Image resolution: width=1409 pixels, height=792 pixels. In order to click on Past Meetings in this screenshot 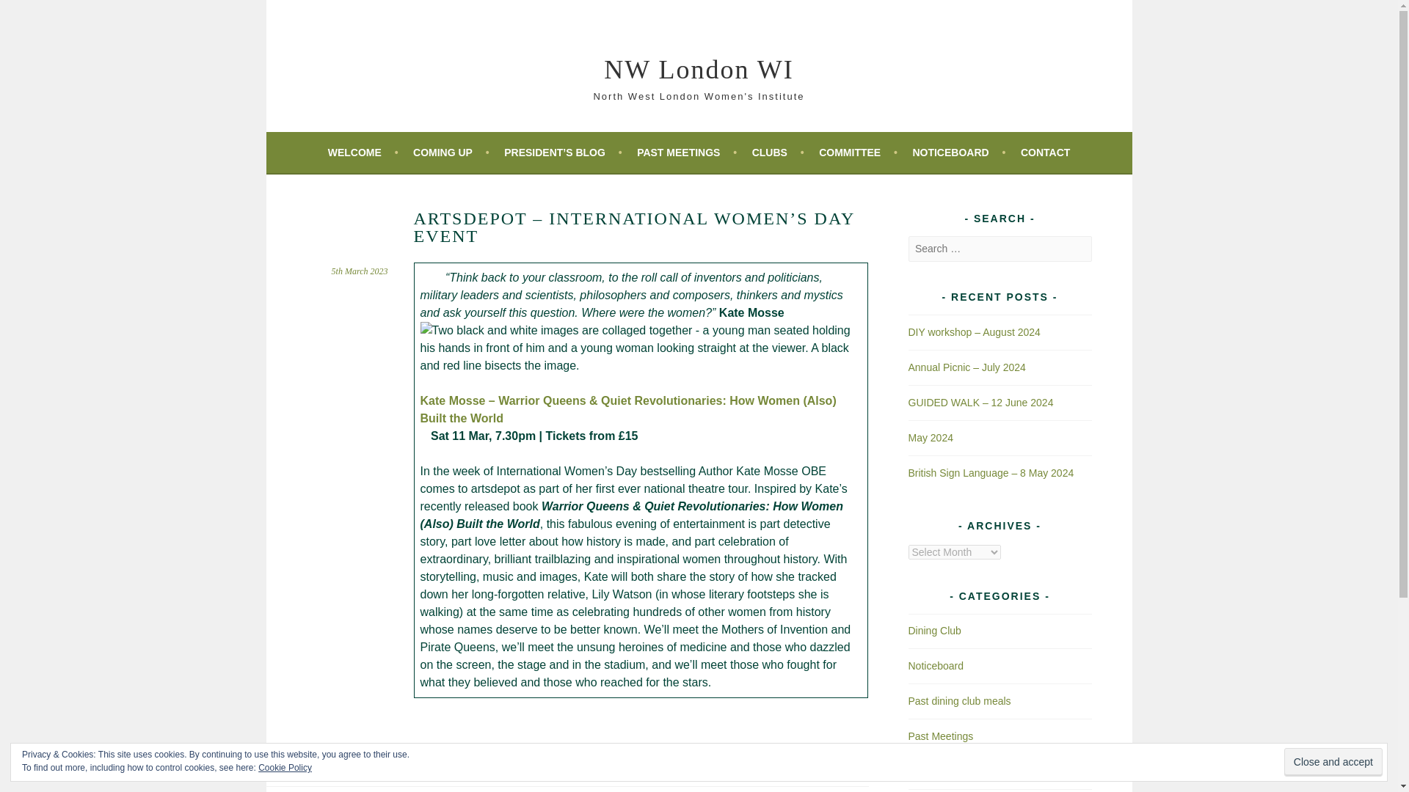, I will do `click(941, 736)`.